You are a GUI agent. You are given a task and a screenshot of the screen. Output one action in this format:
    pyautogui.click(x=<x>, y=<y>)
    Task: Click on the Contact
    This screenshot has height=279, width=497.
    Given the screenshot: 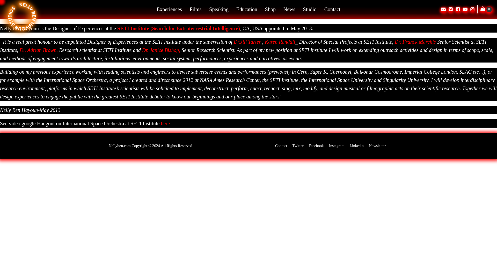 What is the action you would take?
    pyautogui.click(x=281, y=145)
    